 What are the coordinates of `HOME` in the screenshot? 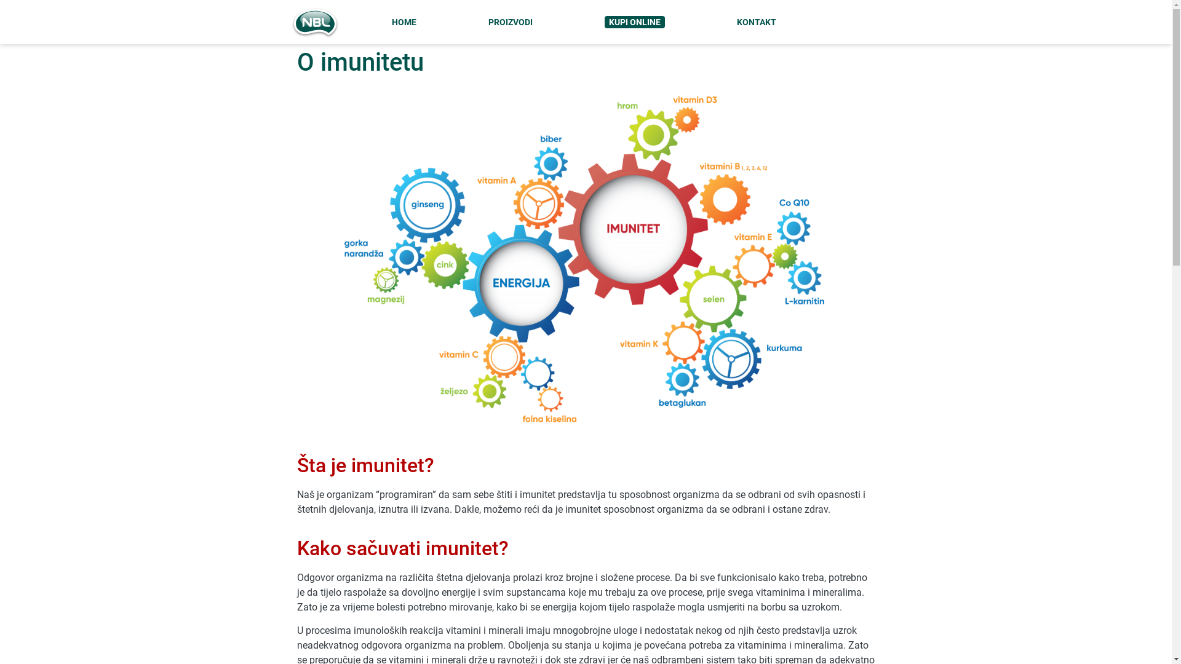 It's located at (404, 22).